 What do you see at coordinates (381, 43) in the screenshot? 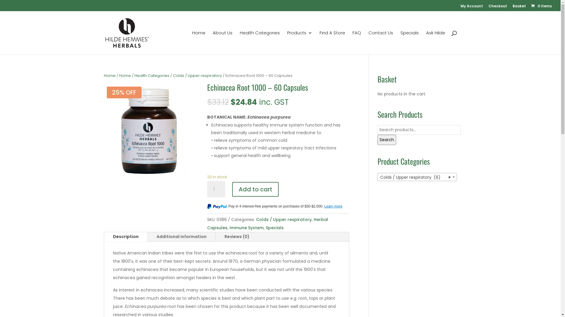
I see `Contact Us` at bounding box center [381, 43].